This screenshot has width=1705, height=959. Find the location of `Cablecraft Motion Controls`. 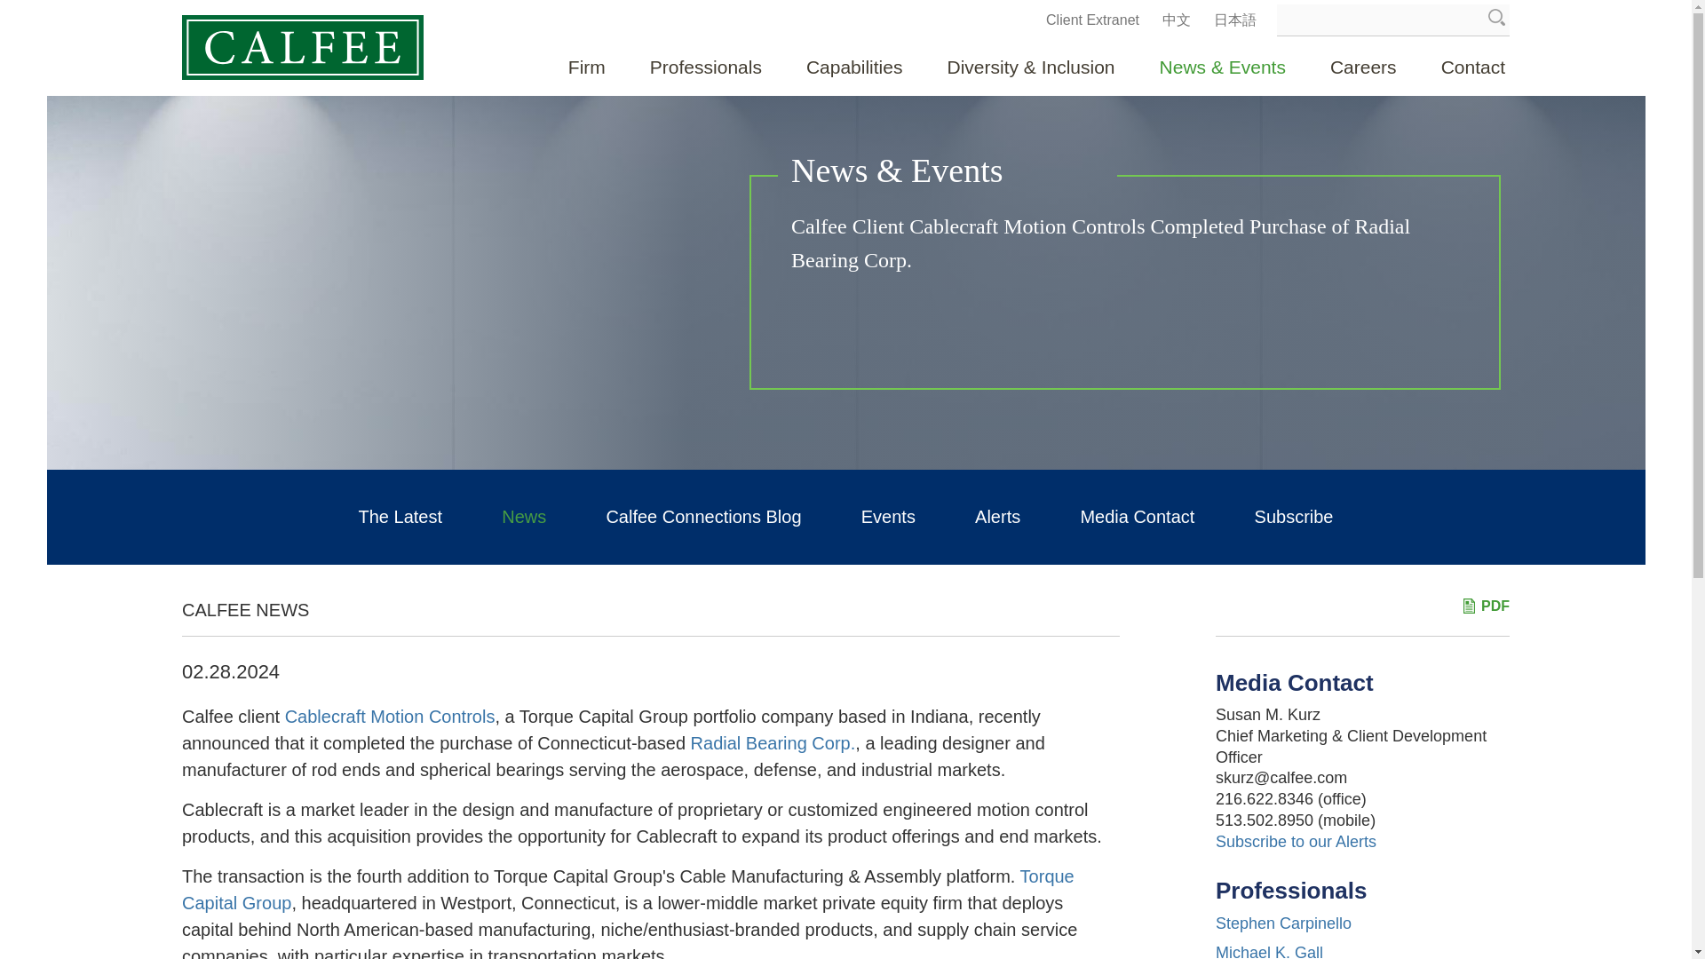

Cablecraft Motion Controls is located at coordinates (390, 716).